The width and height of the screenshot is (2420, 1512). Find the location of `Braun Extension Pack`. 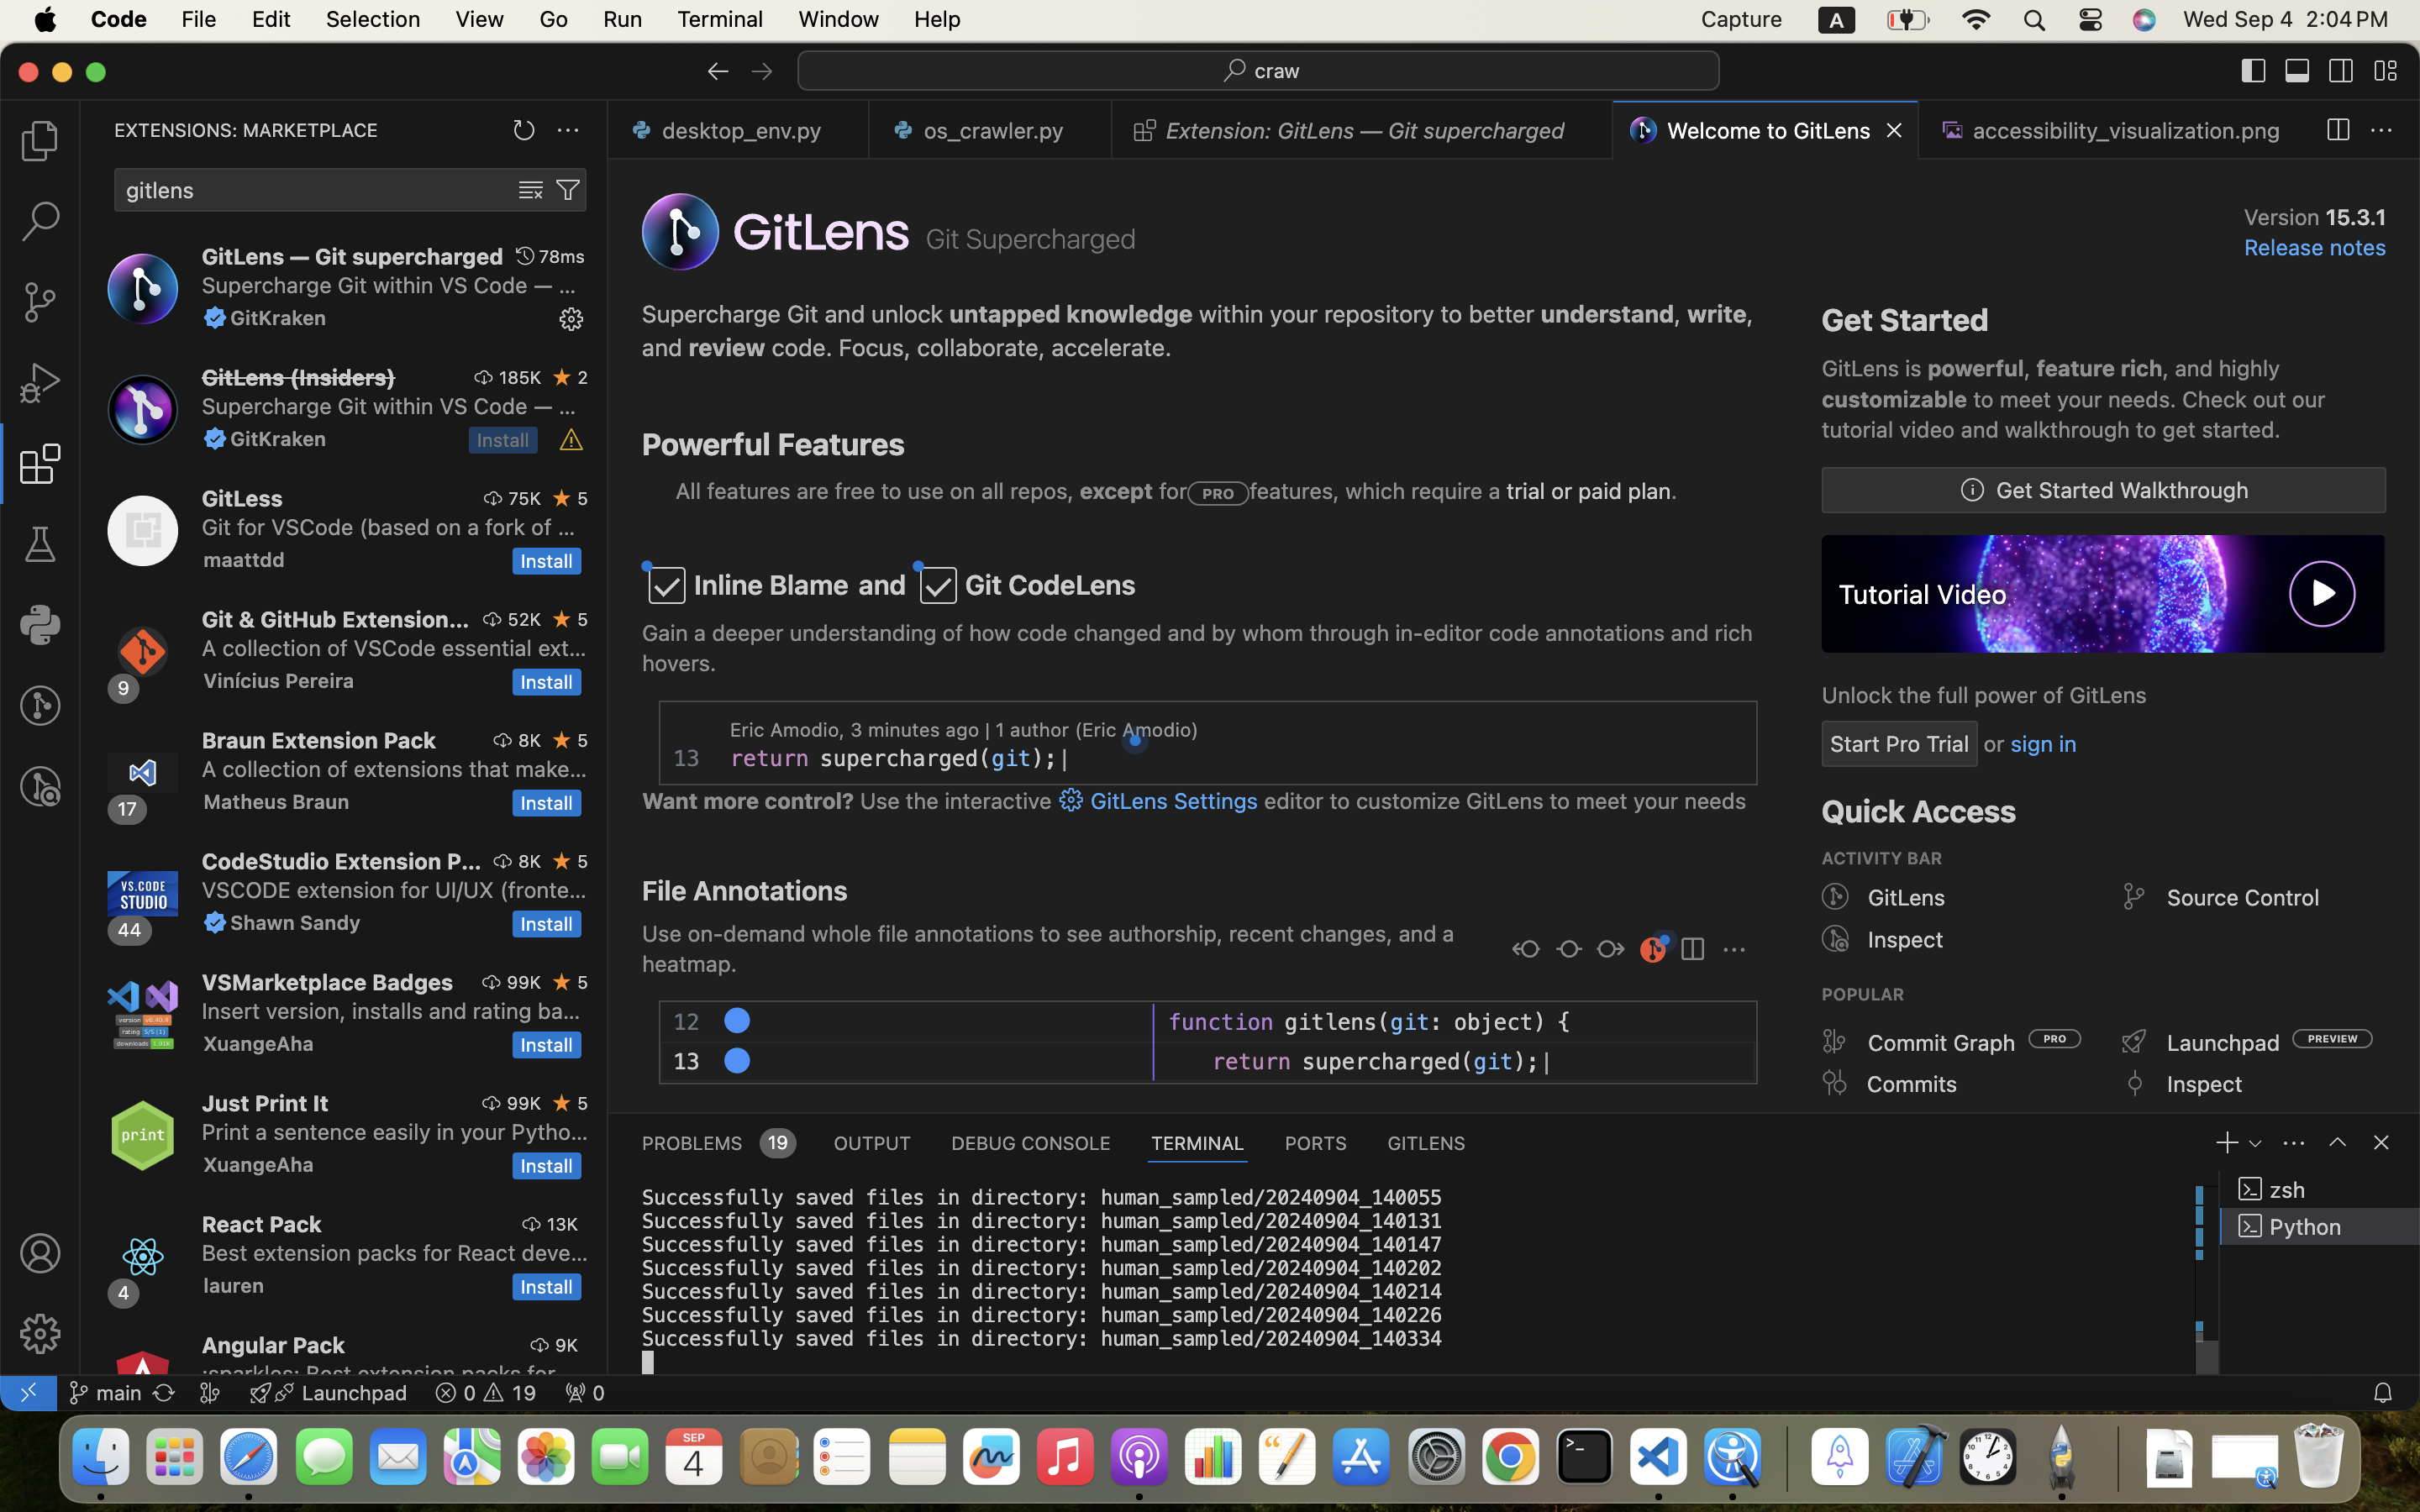

Braun Extension Pack is located at coordinates (319, 740).